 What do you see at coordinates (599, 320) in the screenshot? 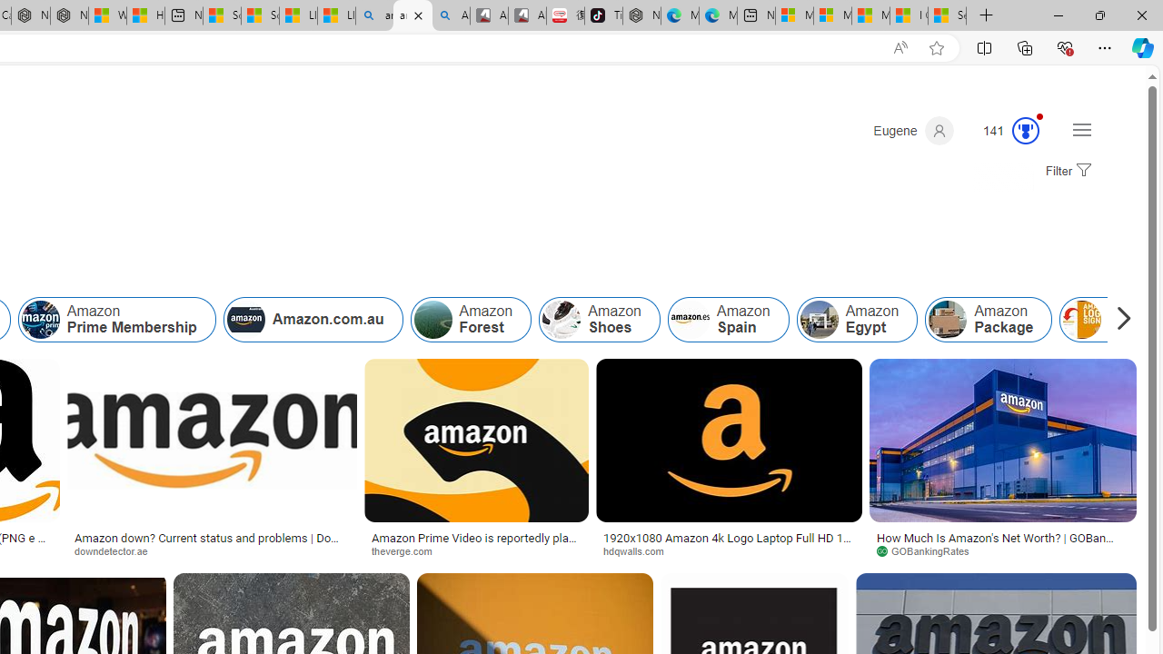
I see `Amazon Shoes` at bounding box center [599, 320].